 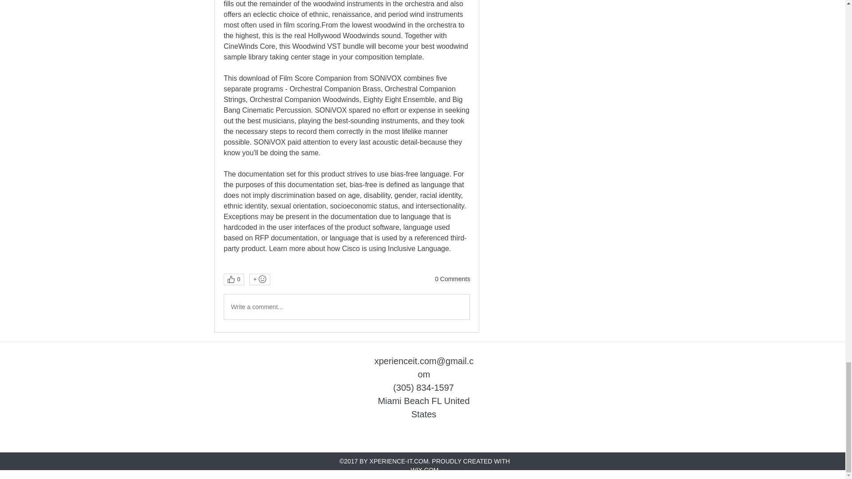 What do you see at coordinates (452, 279) in the screenshot?
I see `0 Comments` at bounding box center [452, 279].